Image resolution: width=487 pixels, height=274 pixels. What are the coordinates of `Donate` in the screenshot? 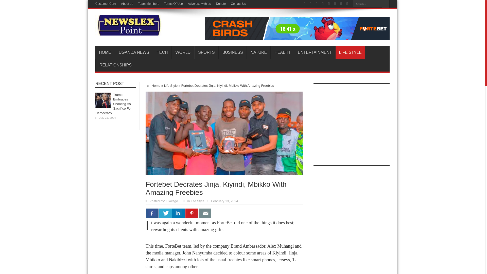 It's located at (221, 4).